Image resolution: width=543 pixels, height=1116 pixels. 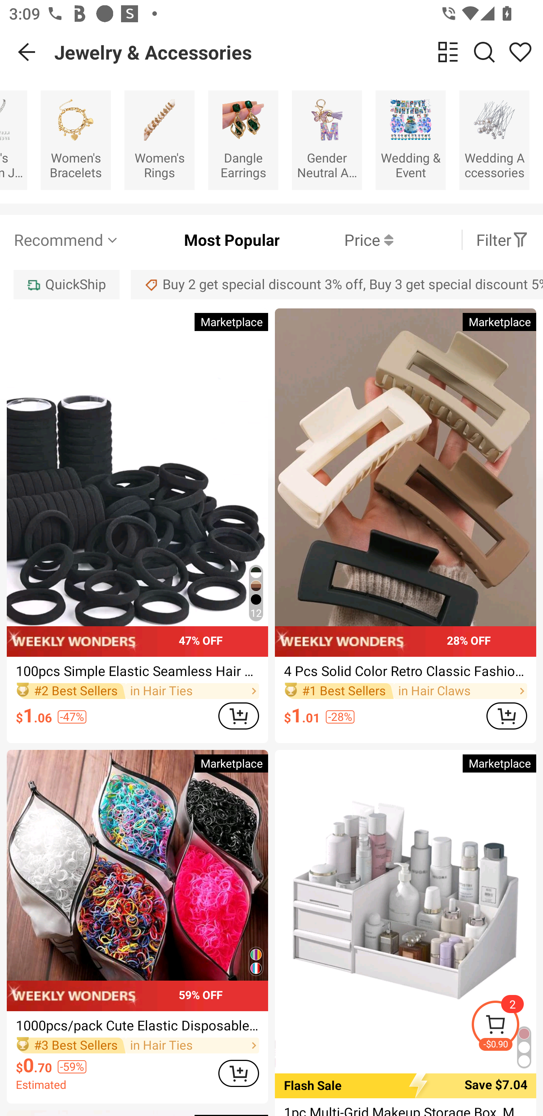 What do you see at coordinates (137, 691) in the screenshot?
I see `#2 Best Sellers in Hair Ties` at bounding box center [137, 691].